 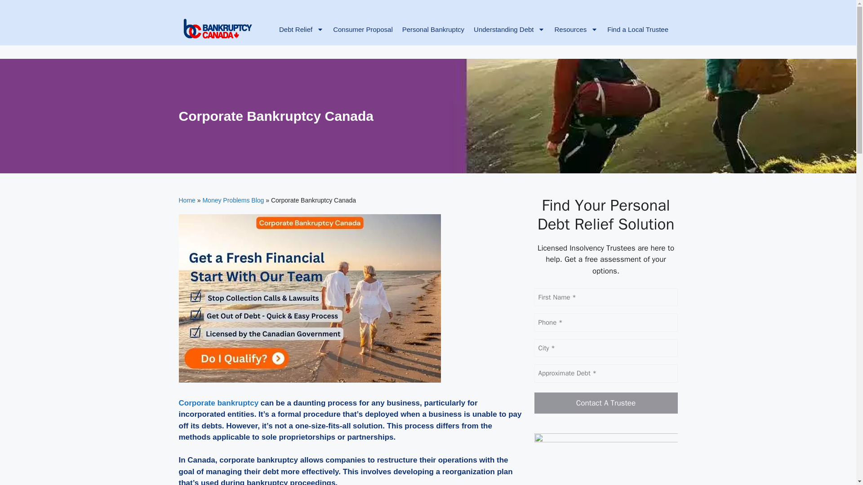 What do you see at coordinates (576, 35) in the screenshot?
I see `Resources` at bounding box center [576, 35].